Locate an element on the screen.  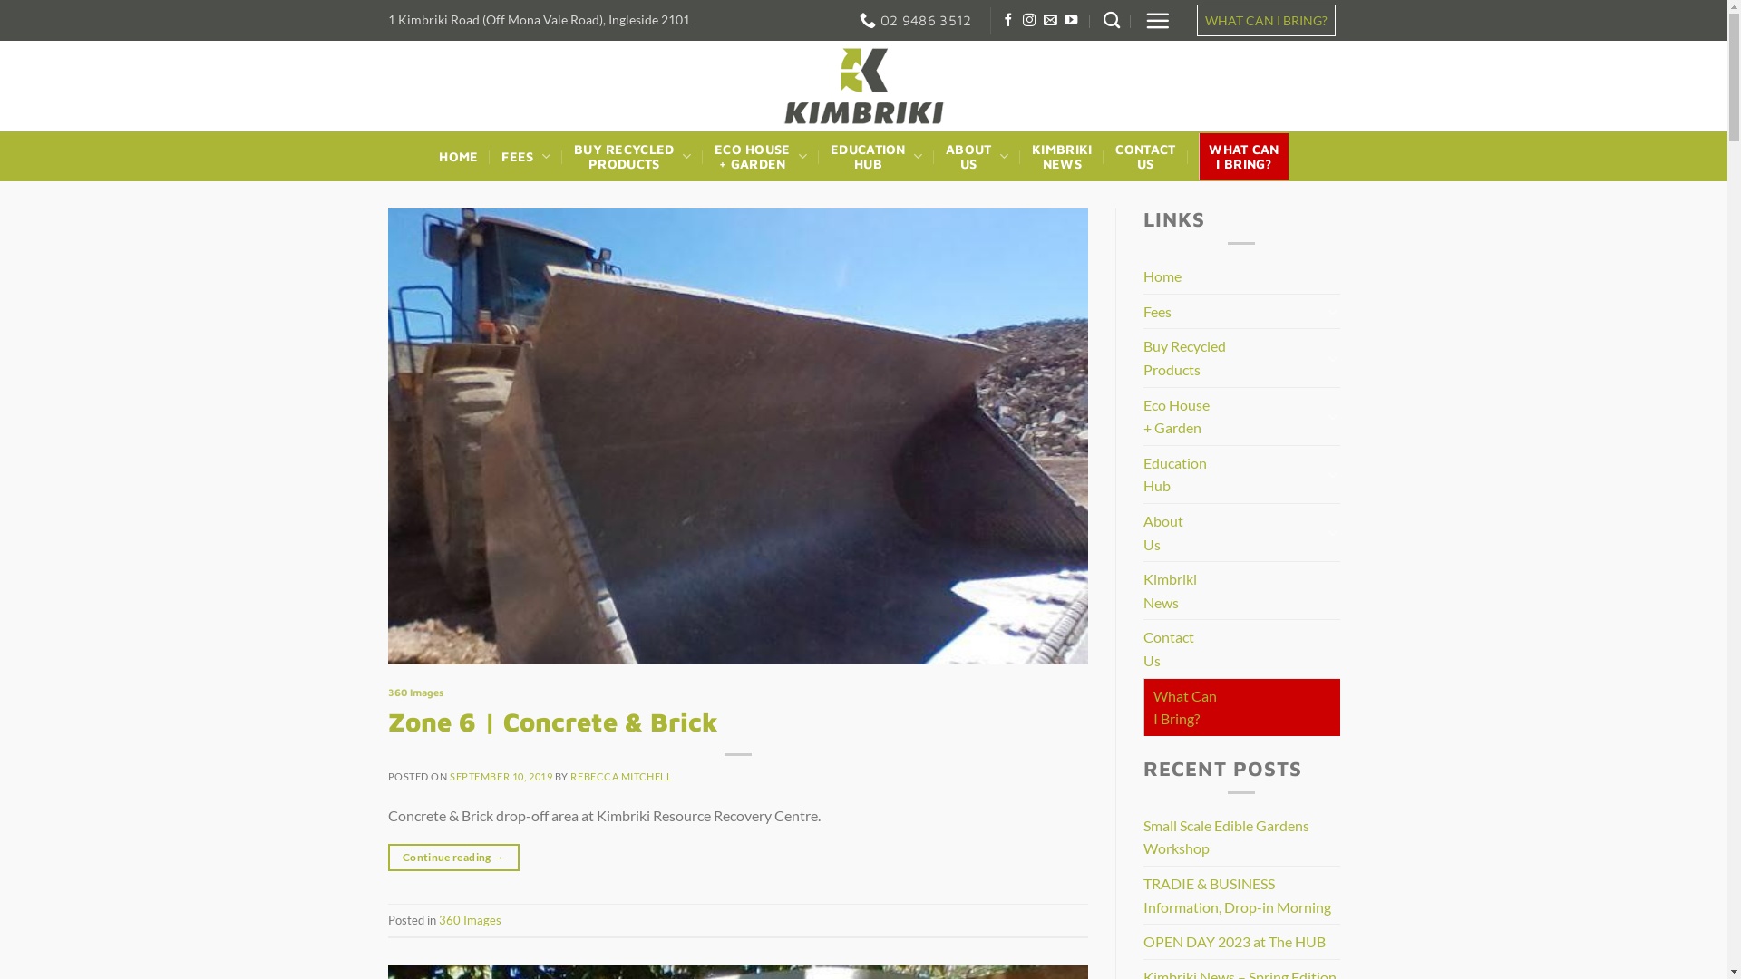
Eco House
+ Garden is located at coordinates (1232, 417).